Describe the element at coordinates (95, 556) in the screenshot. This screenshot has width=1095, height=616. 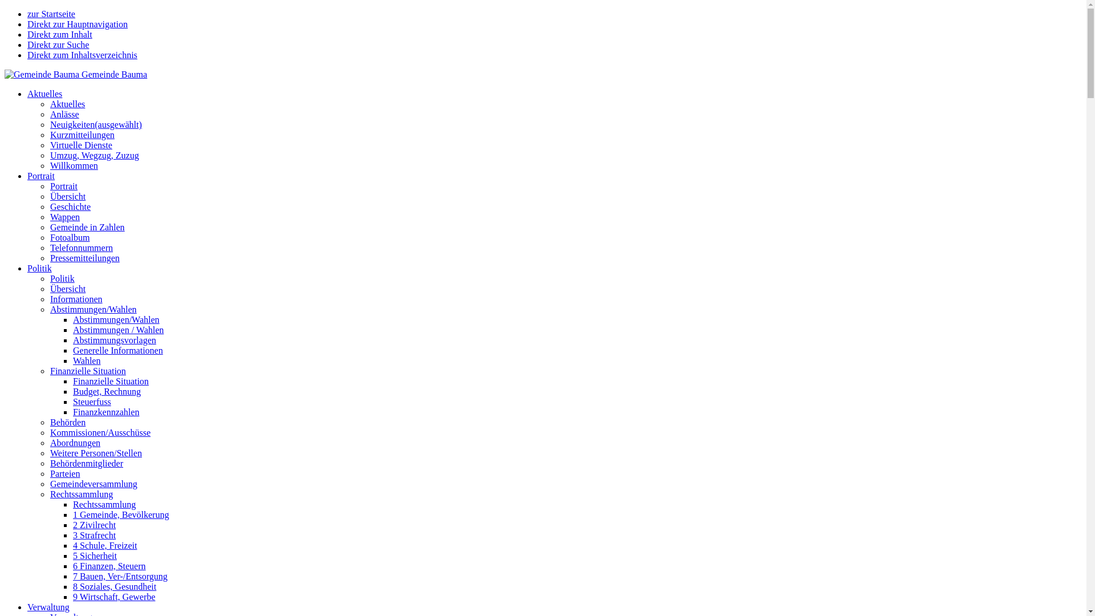
I see `5 Sicherheit` at that location.